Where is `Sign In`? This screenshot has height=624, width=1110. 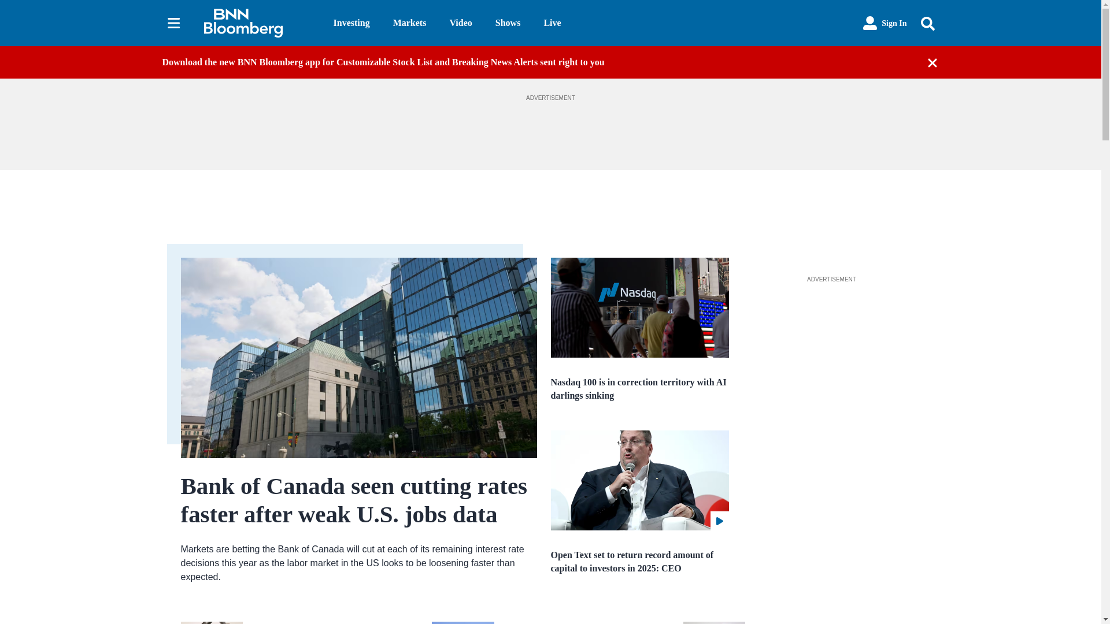 Sign In is located at coordinates (885, 23).